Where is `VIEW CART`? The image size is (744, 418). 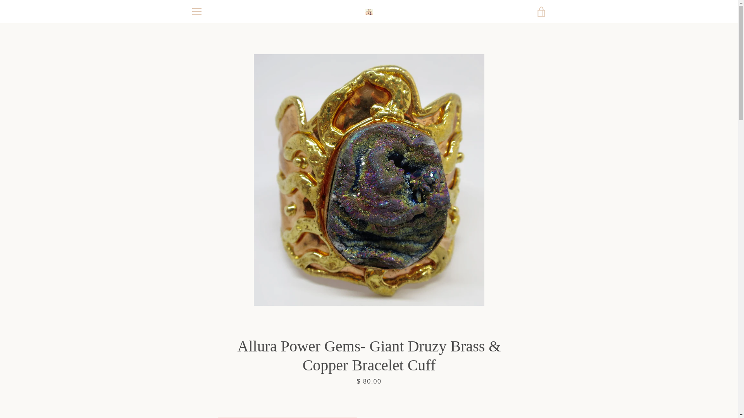 VIEW CART is located at coordinates (541, 12).